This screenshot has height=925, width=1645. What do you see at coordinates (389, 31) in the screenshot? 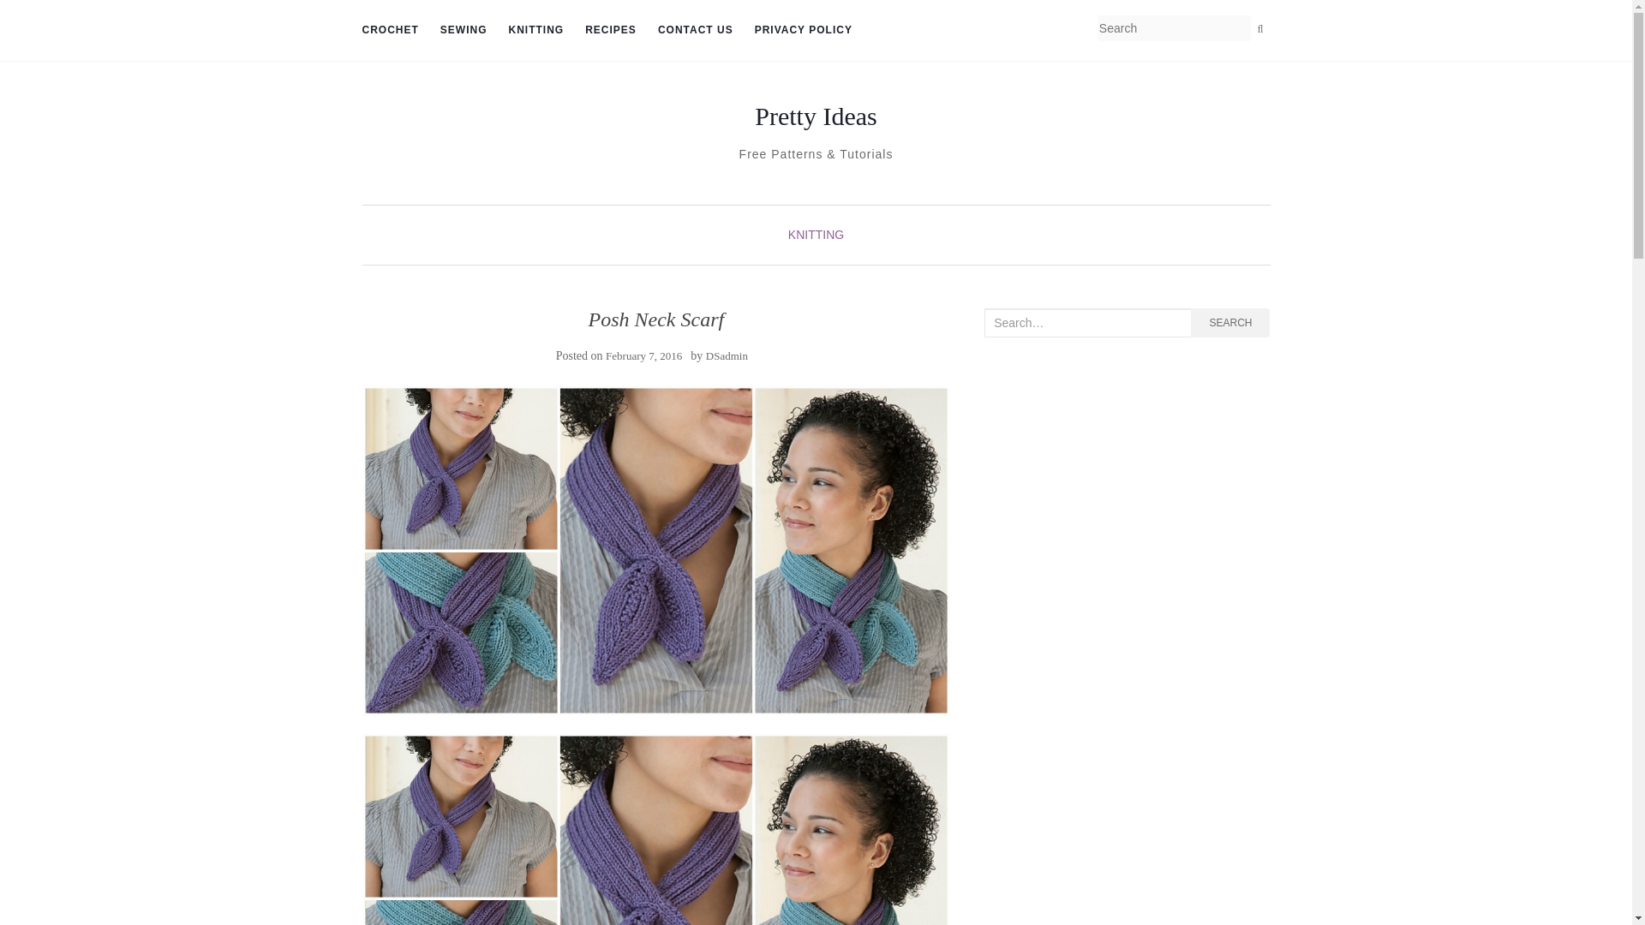
I see `CROCHET` at bounding box center [389, 31].